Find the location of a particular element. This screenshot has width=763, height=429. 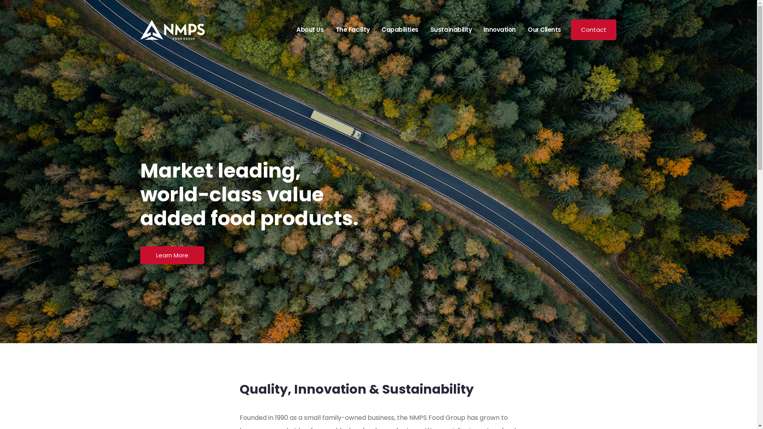

Sustainability is located at coordinates (451, 30).